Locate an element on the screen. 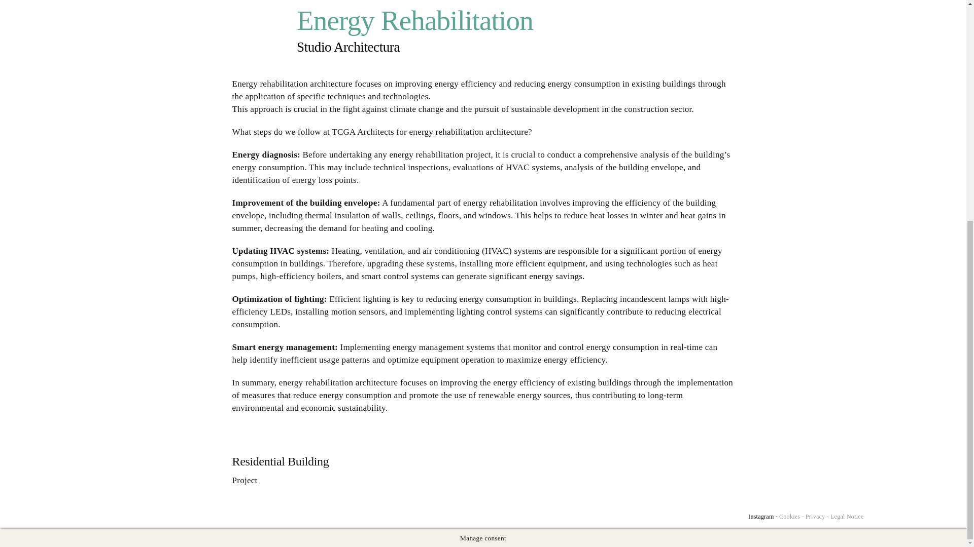 The width and height of the screenshot is (974, 547). Cookies is located at coordinates (789, 517).